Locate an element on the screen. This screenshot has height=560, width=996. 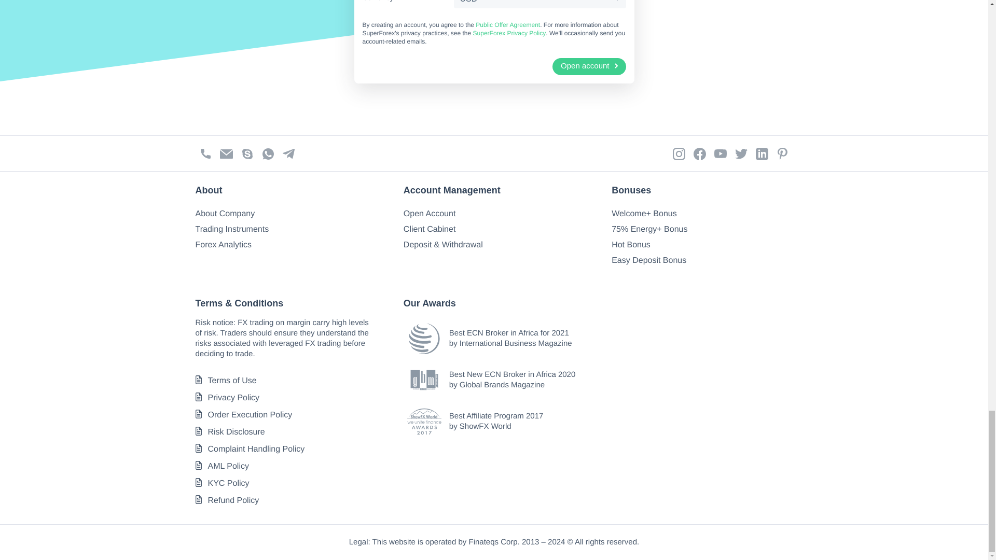
Forex Analytics is located at coordinates (223, 245).